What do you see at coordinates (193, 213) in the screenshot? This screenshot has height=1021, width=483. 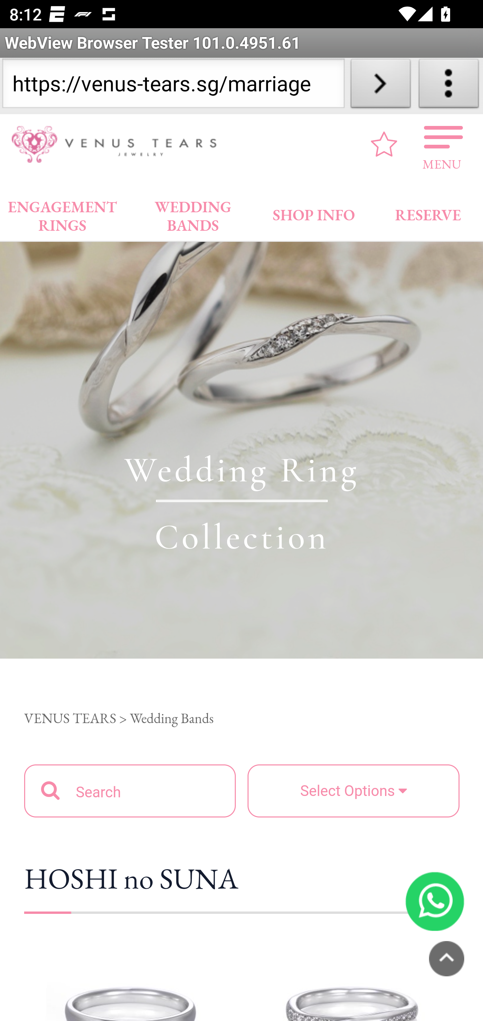 I see `WEDDING BANDS WEDDING BANDS` at bounding box center [193, 213].